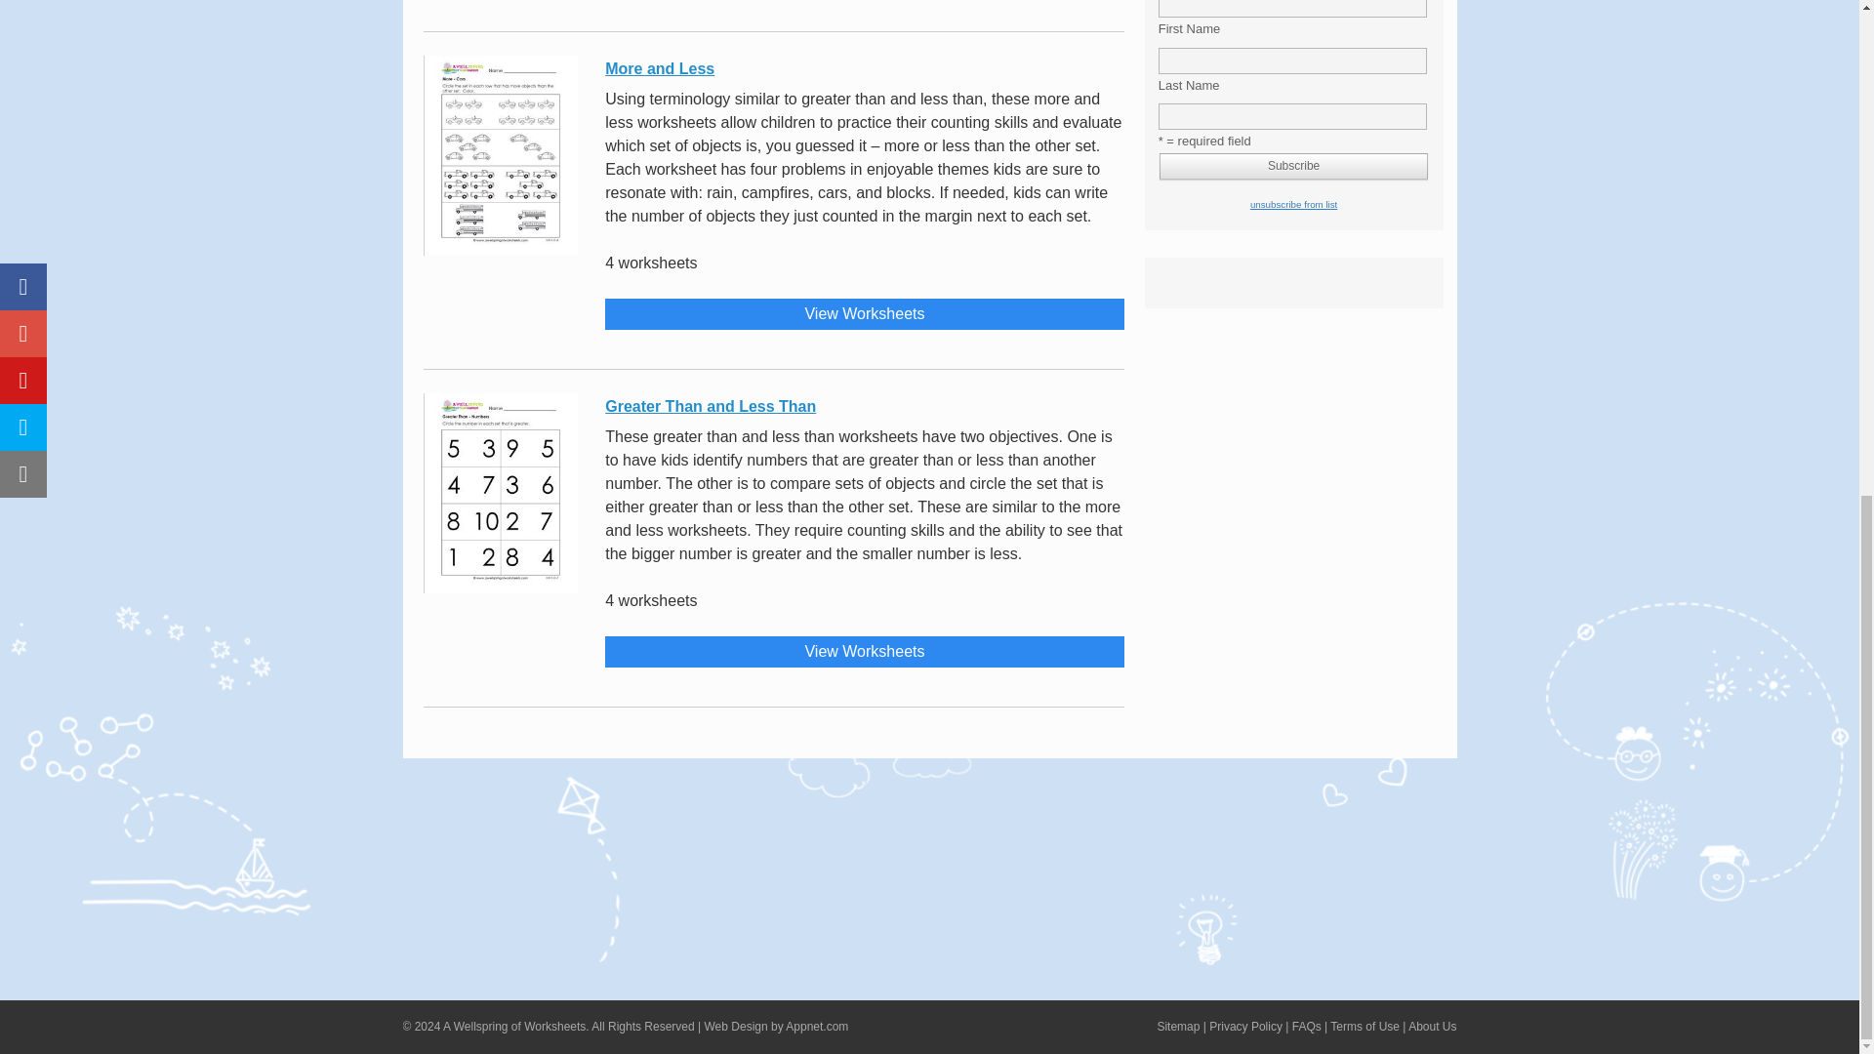  What do you see at coordinates (864, 314) in the screenshot?
I see `View Worksheets` at bounding box center [864, 314].